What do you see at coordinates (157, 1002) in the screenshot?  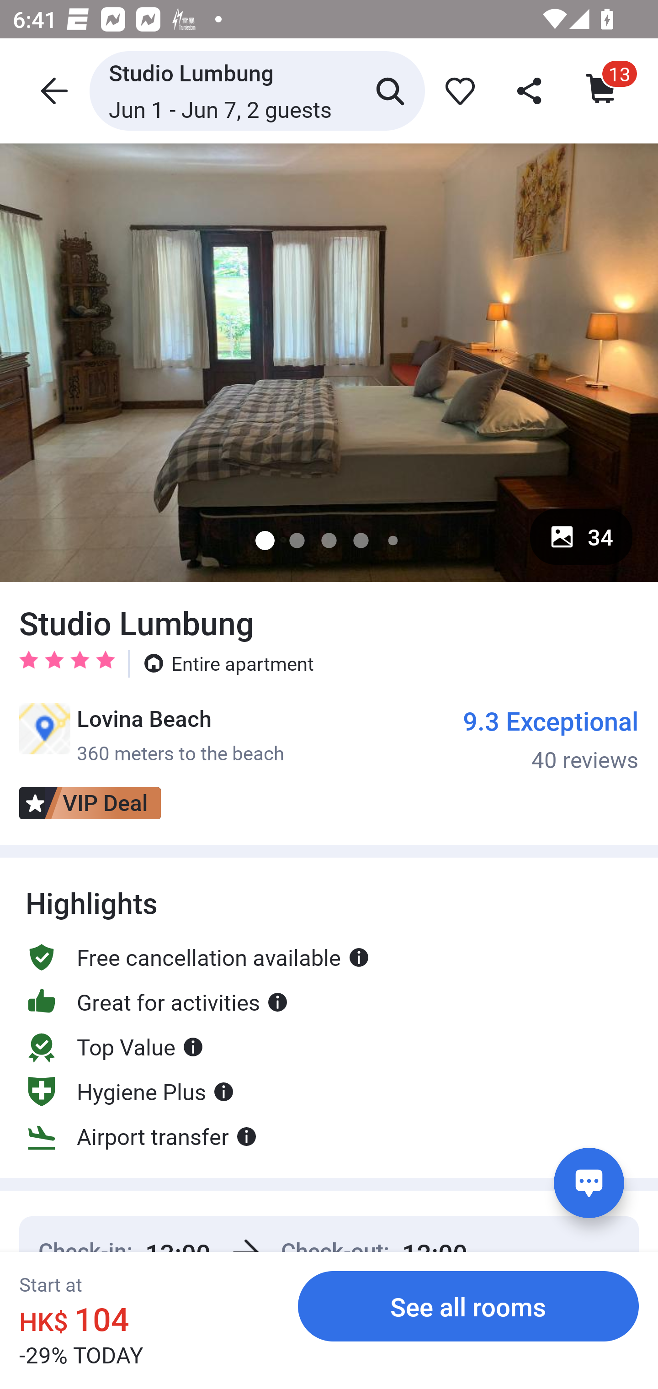 I see `Great for activities` at bounding box center [157, 1002].